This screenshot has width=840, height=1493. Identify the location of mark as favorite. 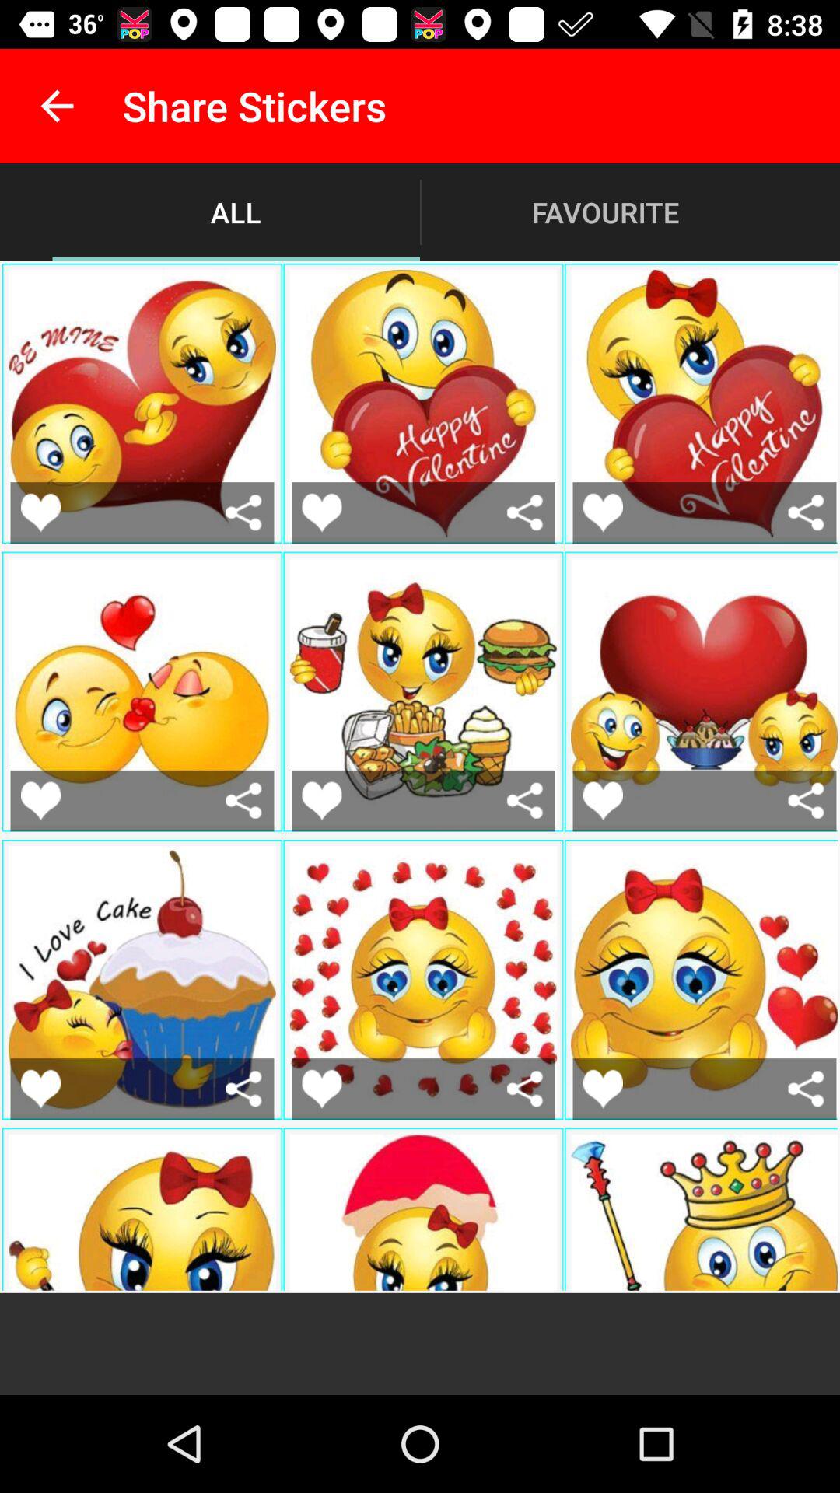
(40, 1089).